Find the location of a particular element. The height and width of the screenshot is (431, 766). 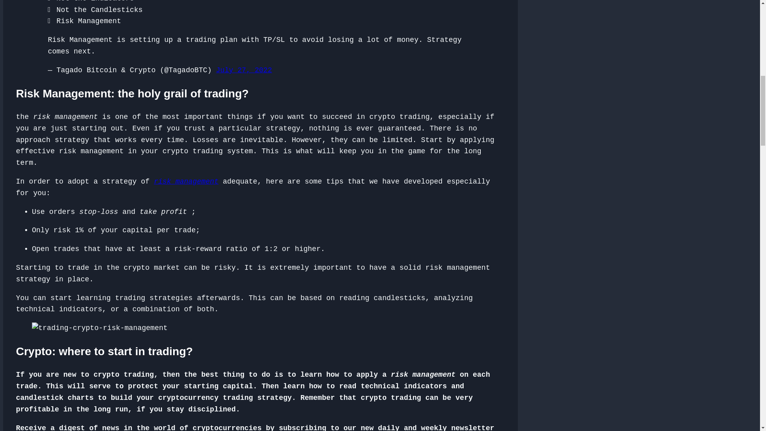

risk management is located at coordinates (186, 181).